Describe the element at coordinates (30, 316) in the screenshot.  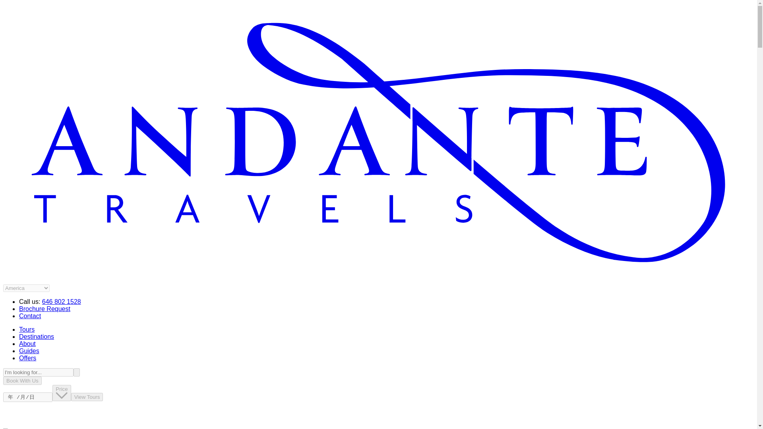
I see `Contact` at that location.